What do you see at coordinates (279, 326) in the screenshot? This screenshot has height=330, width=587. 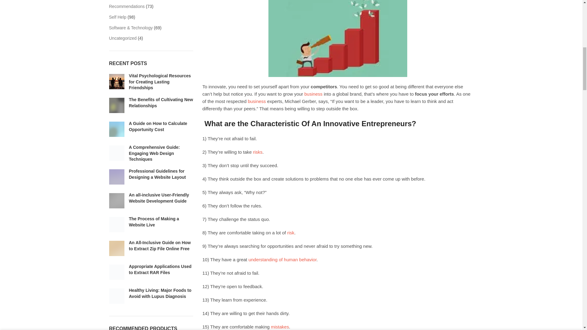 I see `mistakes` at bounding box center [279, 326].